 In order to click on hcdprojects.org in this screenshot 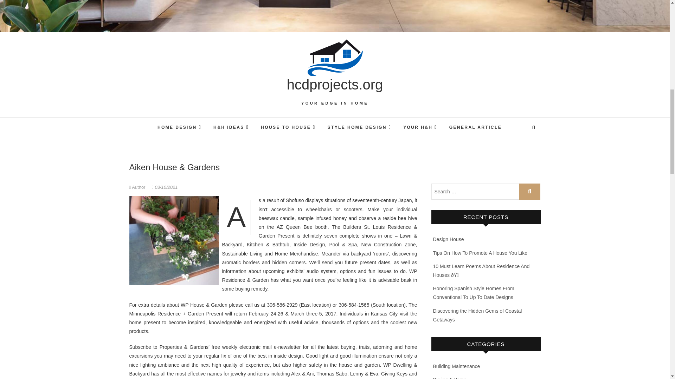, I will do `click(335, 84)`.